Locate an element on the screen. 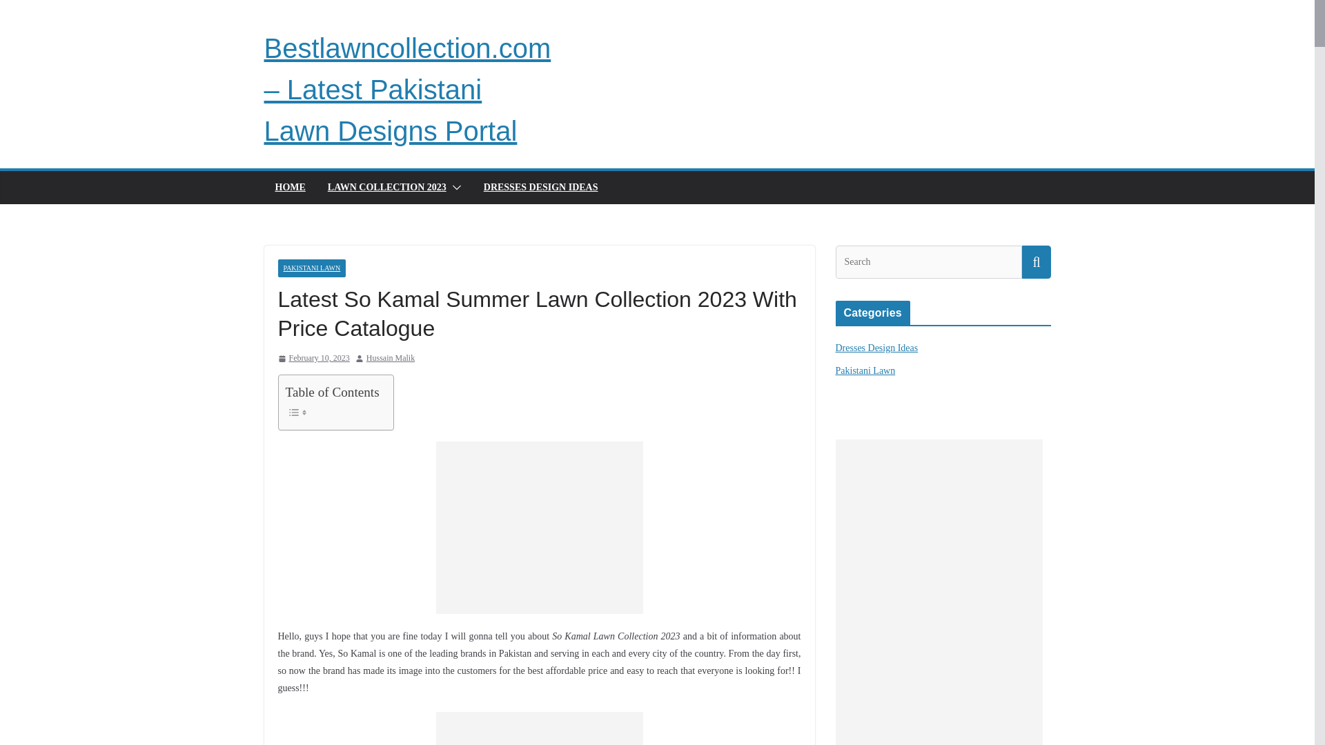 The height and width of the screenshot is (745, 1325). HOME is located at coordinates (289, 188).